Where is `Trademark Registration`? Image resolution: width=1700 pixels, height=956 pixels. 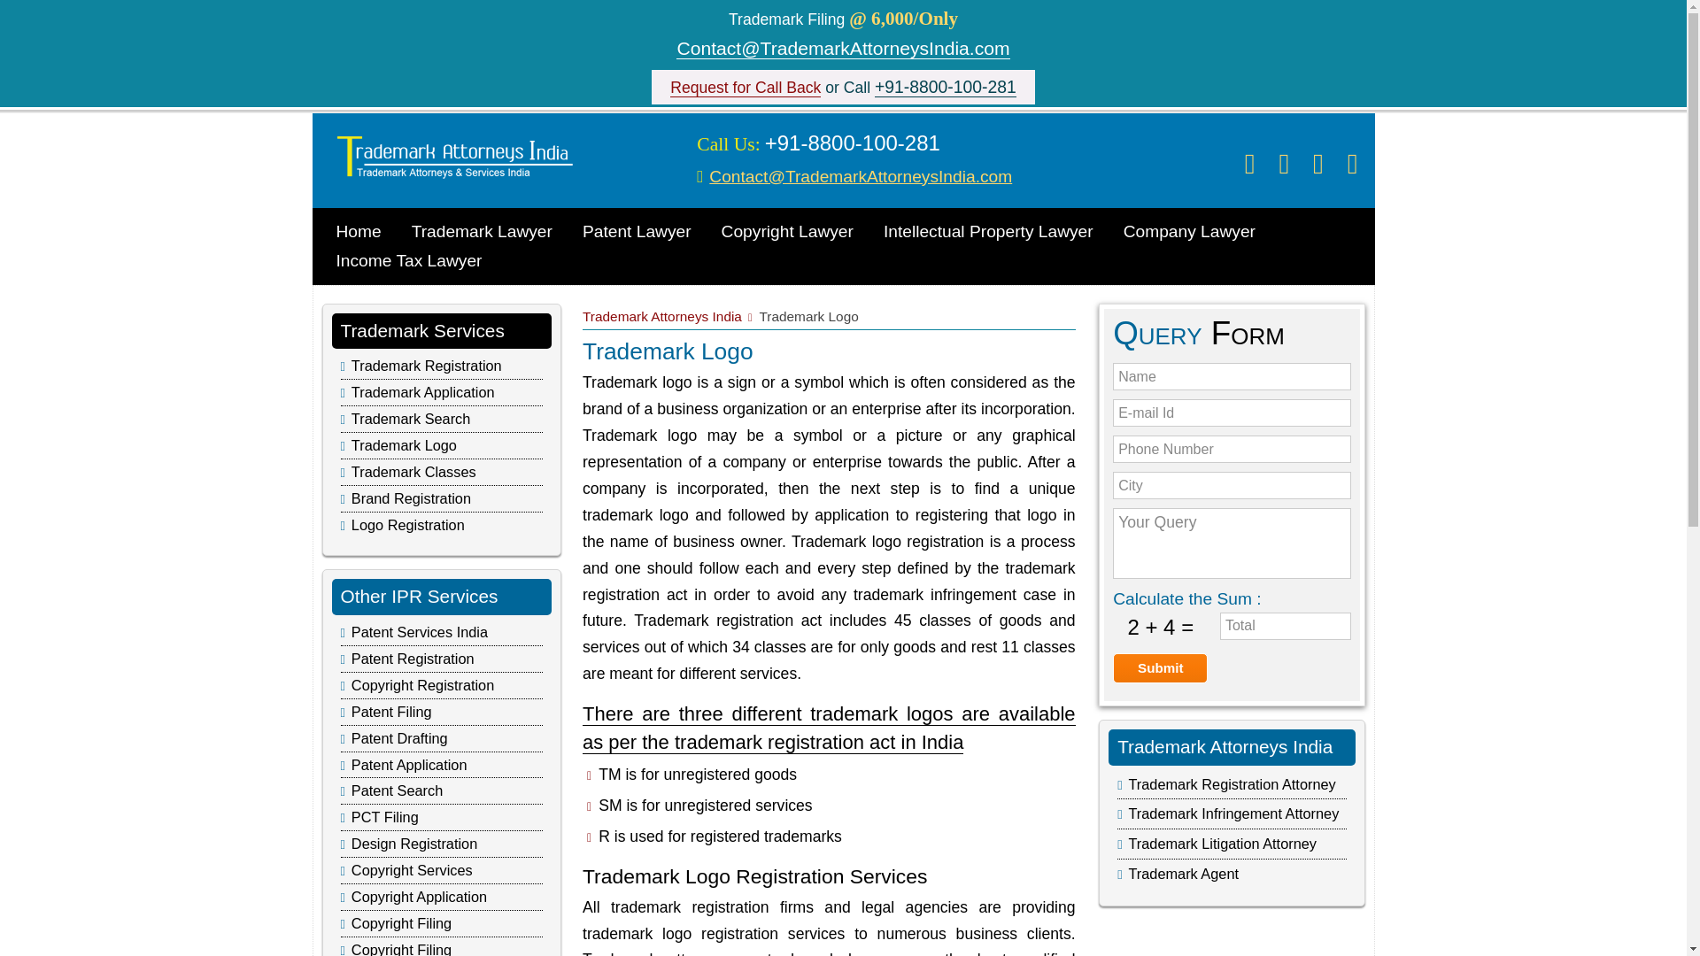
Trademark Registration is located at coordinates (427, 365).